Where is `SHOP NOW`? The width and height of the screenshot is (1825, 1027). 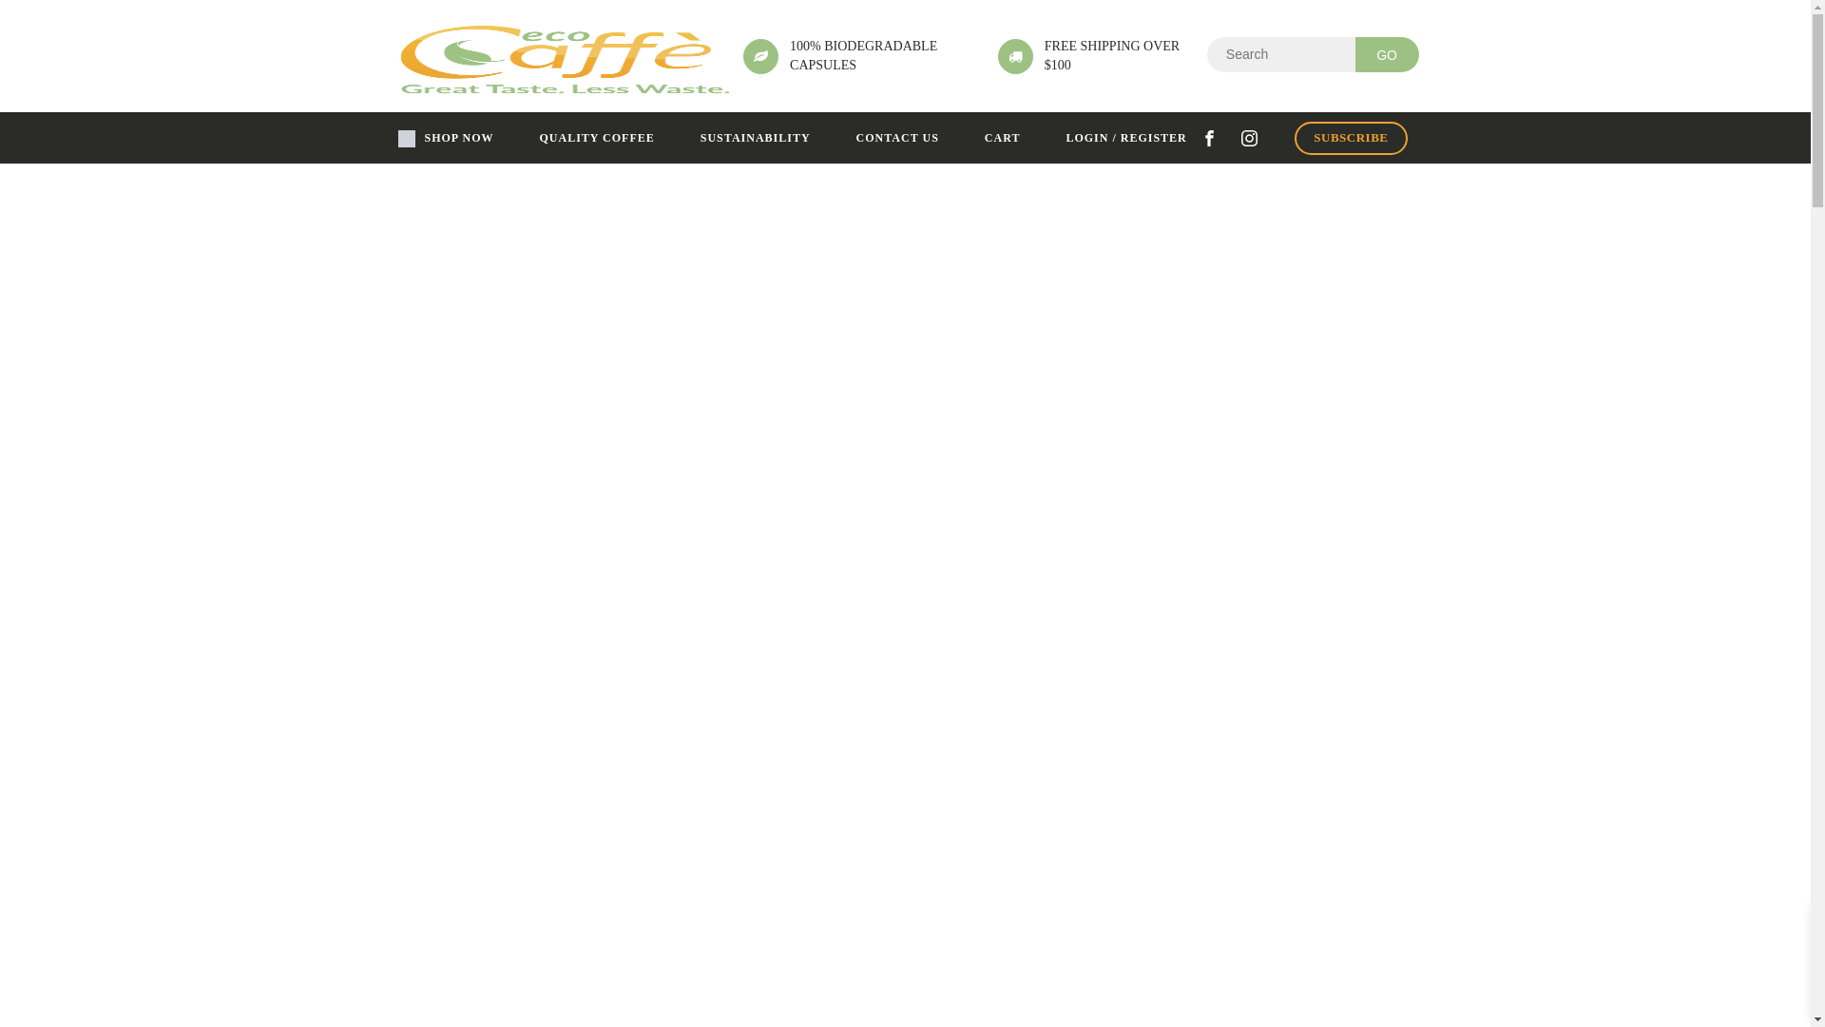 SHOP NOW is located at coordinates (445, 139).